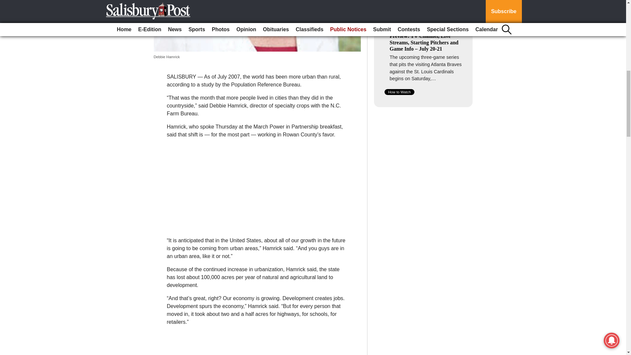 The width and height of the screenshot is (631, 355). I want to click on 3rd party ad content, so click(423, 158).